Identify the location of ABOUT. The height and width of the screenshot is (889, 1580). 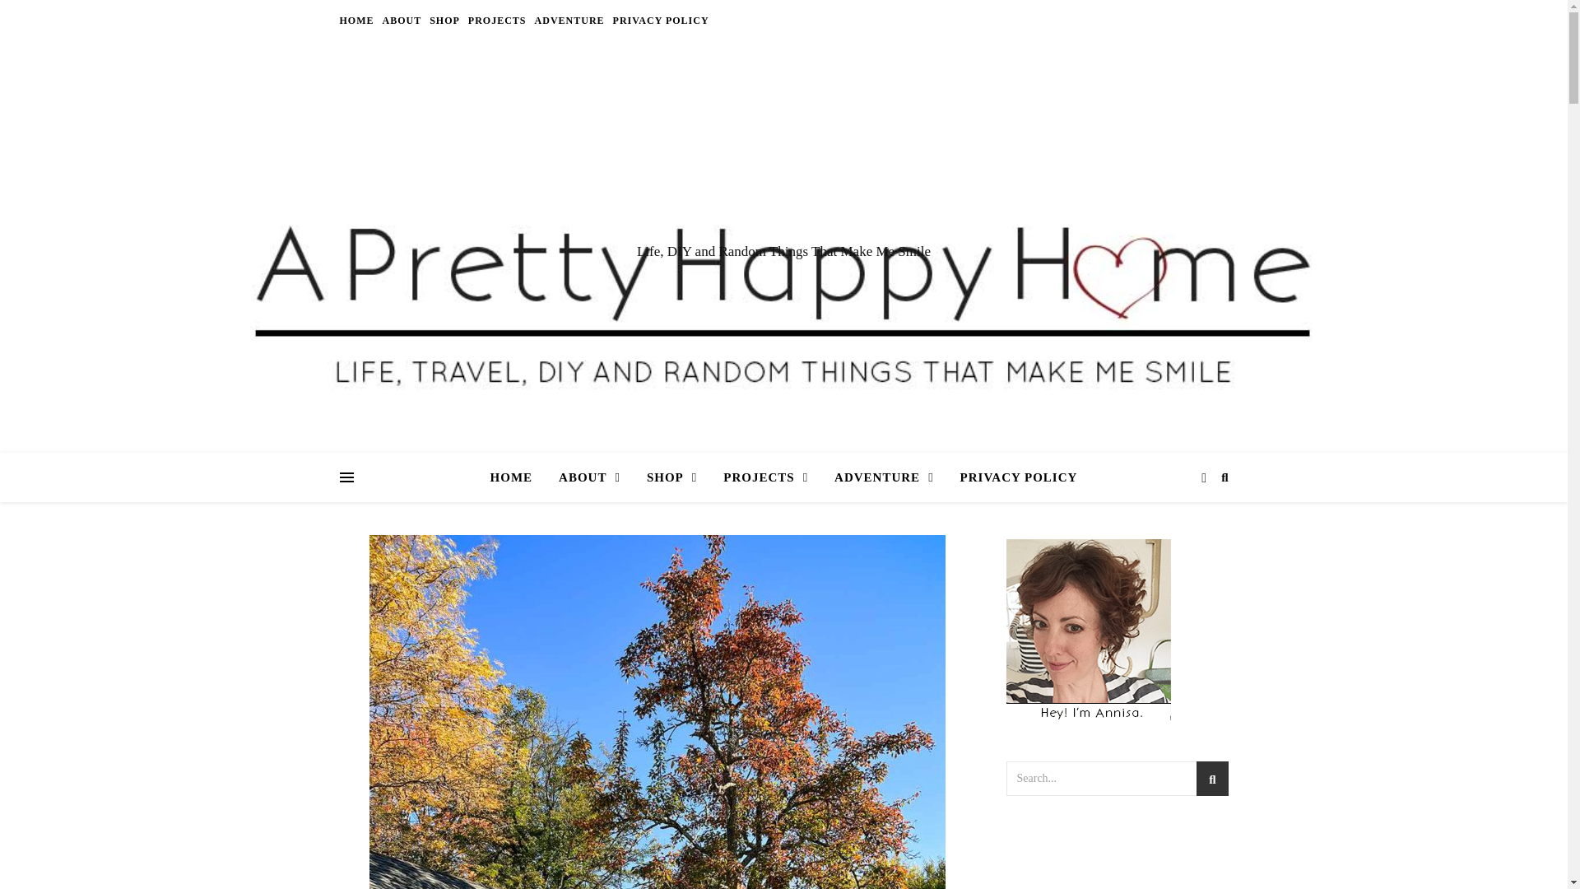
(402, 20).